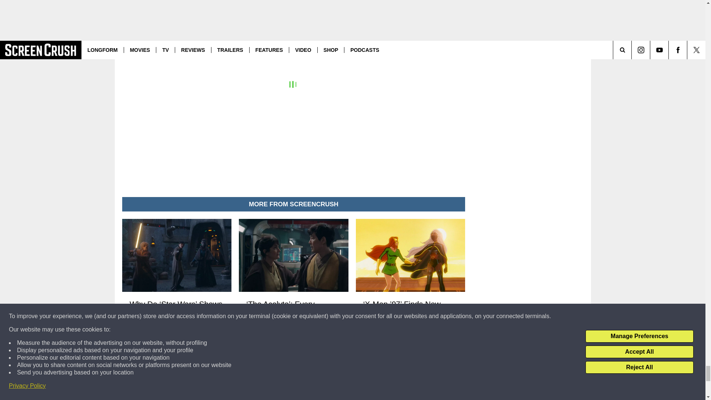 The width and height of the screenshot is (711, 400). I want to click on Galleries, so click(198, 14).